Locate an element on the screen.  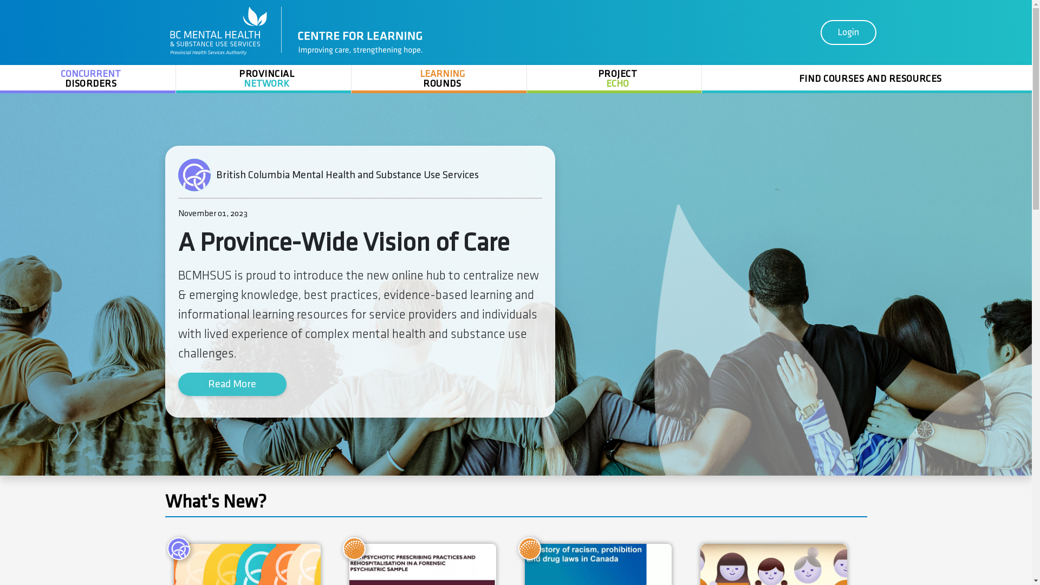
PROVINCIAL
NETWORK is located at coordinates (263, 79).